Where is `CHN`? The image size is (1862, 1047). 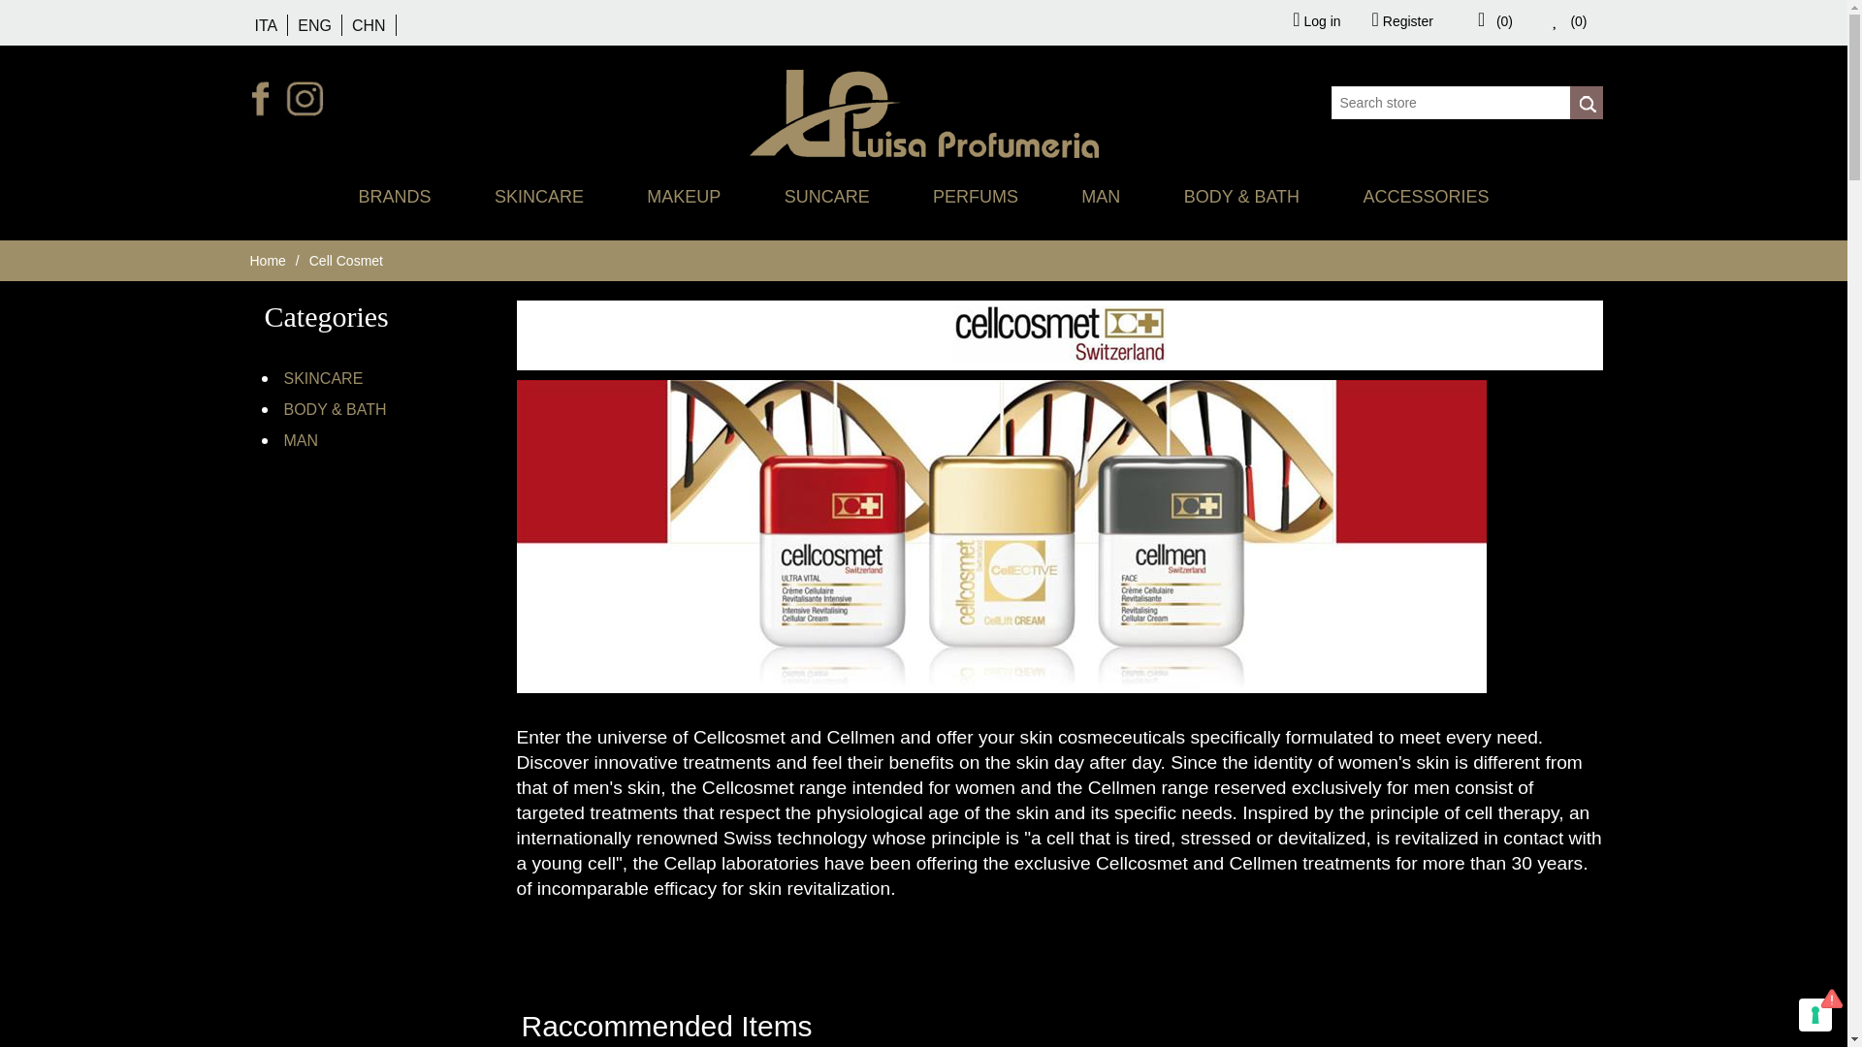 CHN is located at coordinates (369, 25).